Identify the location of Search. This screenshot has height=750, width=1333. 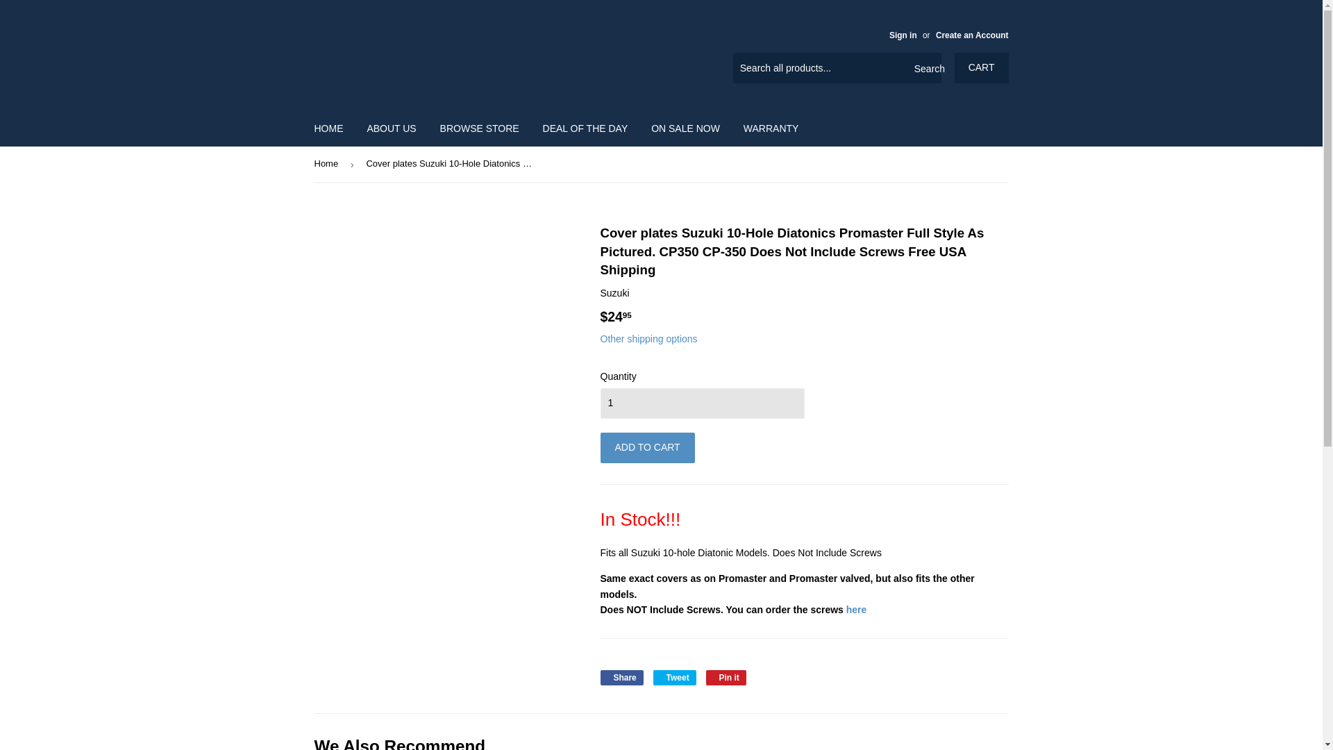
(925, 68).